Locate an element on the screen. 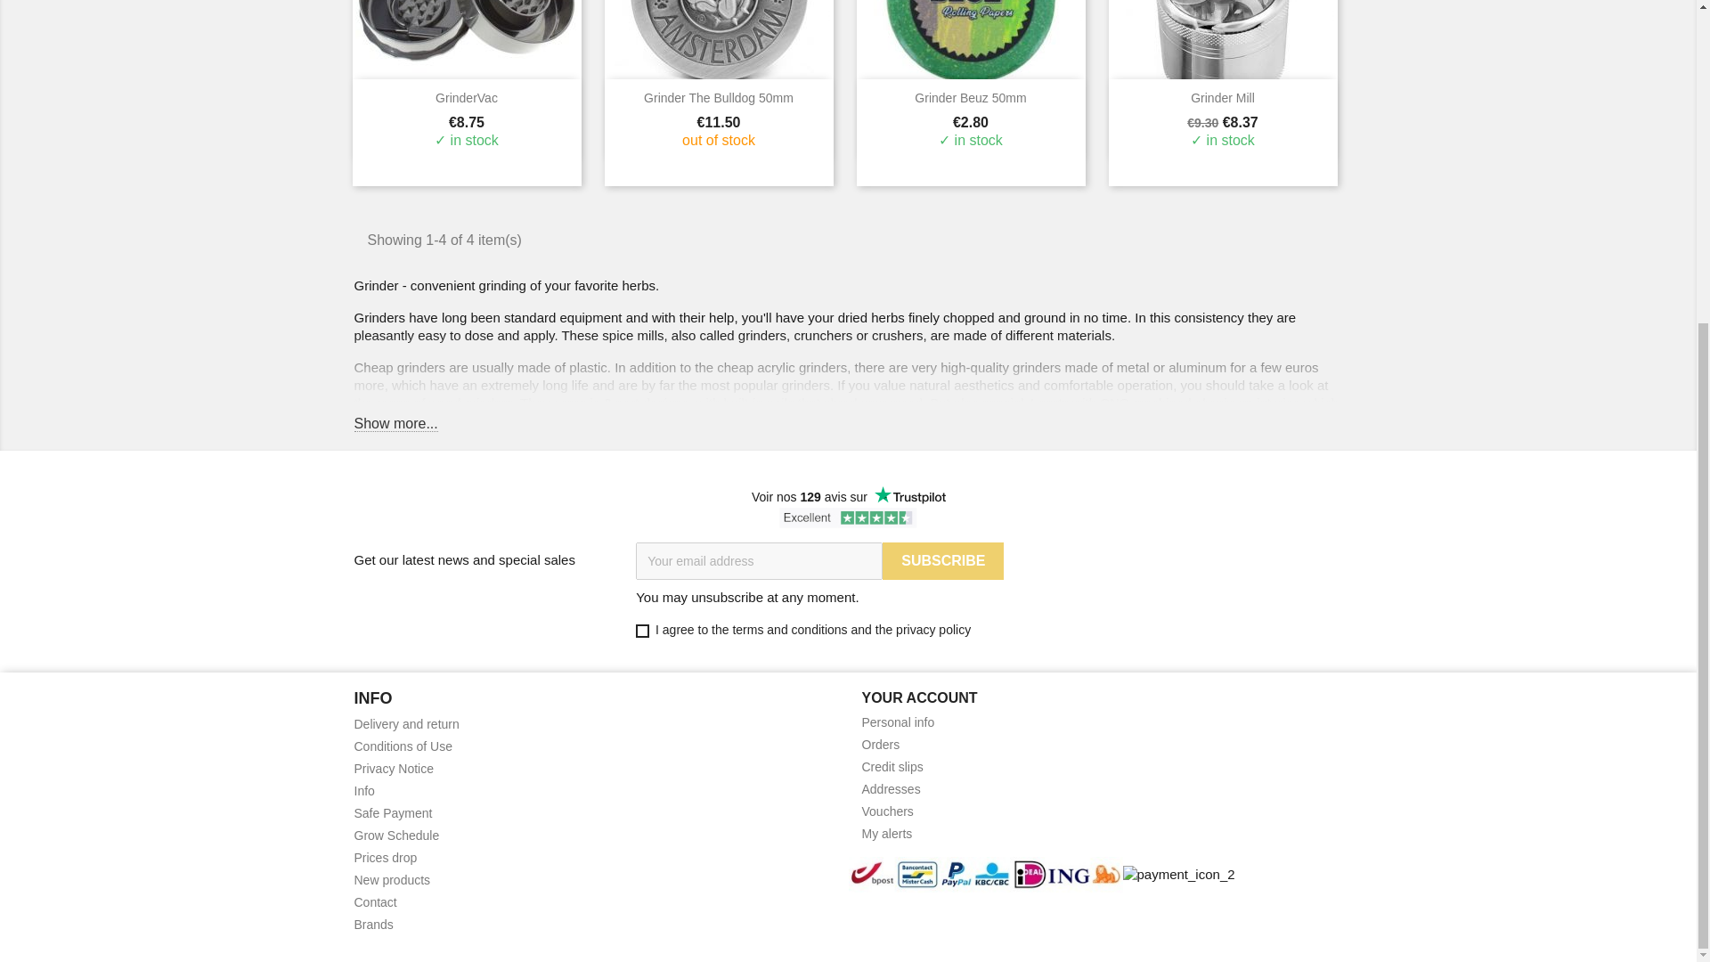 The image size is (1710, 962). Plant and Flower uses Google Dynamic Remarketing. is located at coordinates (394, 768).